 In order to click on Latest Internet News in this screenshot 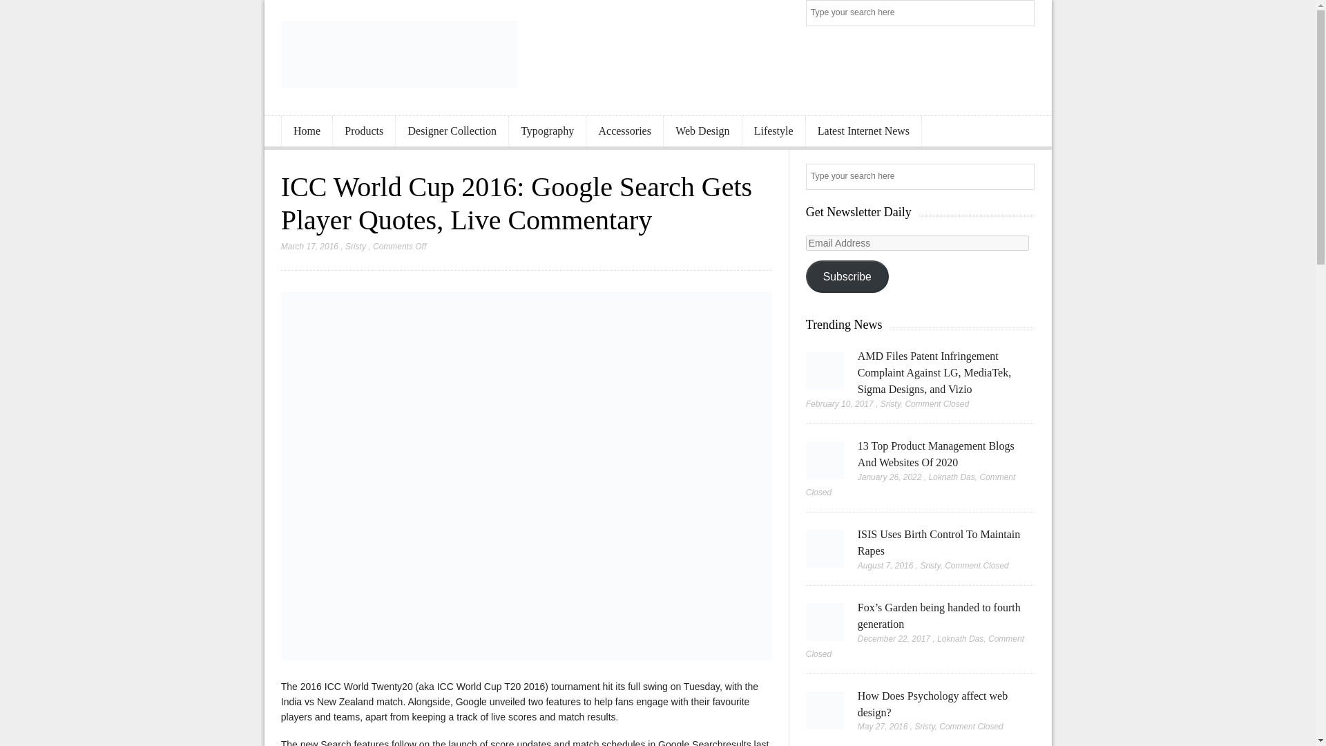, I will do `click(863, 131)`.